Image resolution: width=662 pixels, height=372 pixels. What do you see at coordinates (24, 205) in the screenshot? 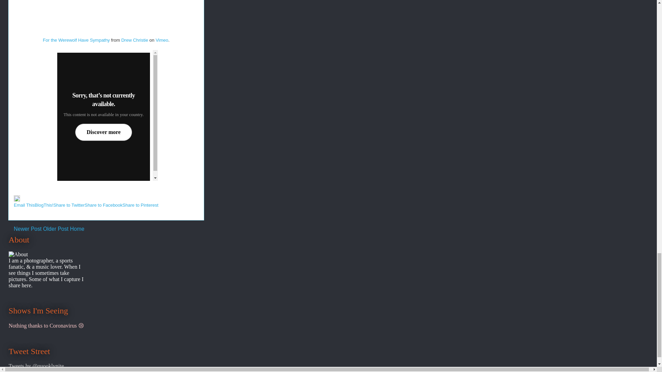
I see `Email This` at bounding box center [24, 205].